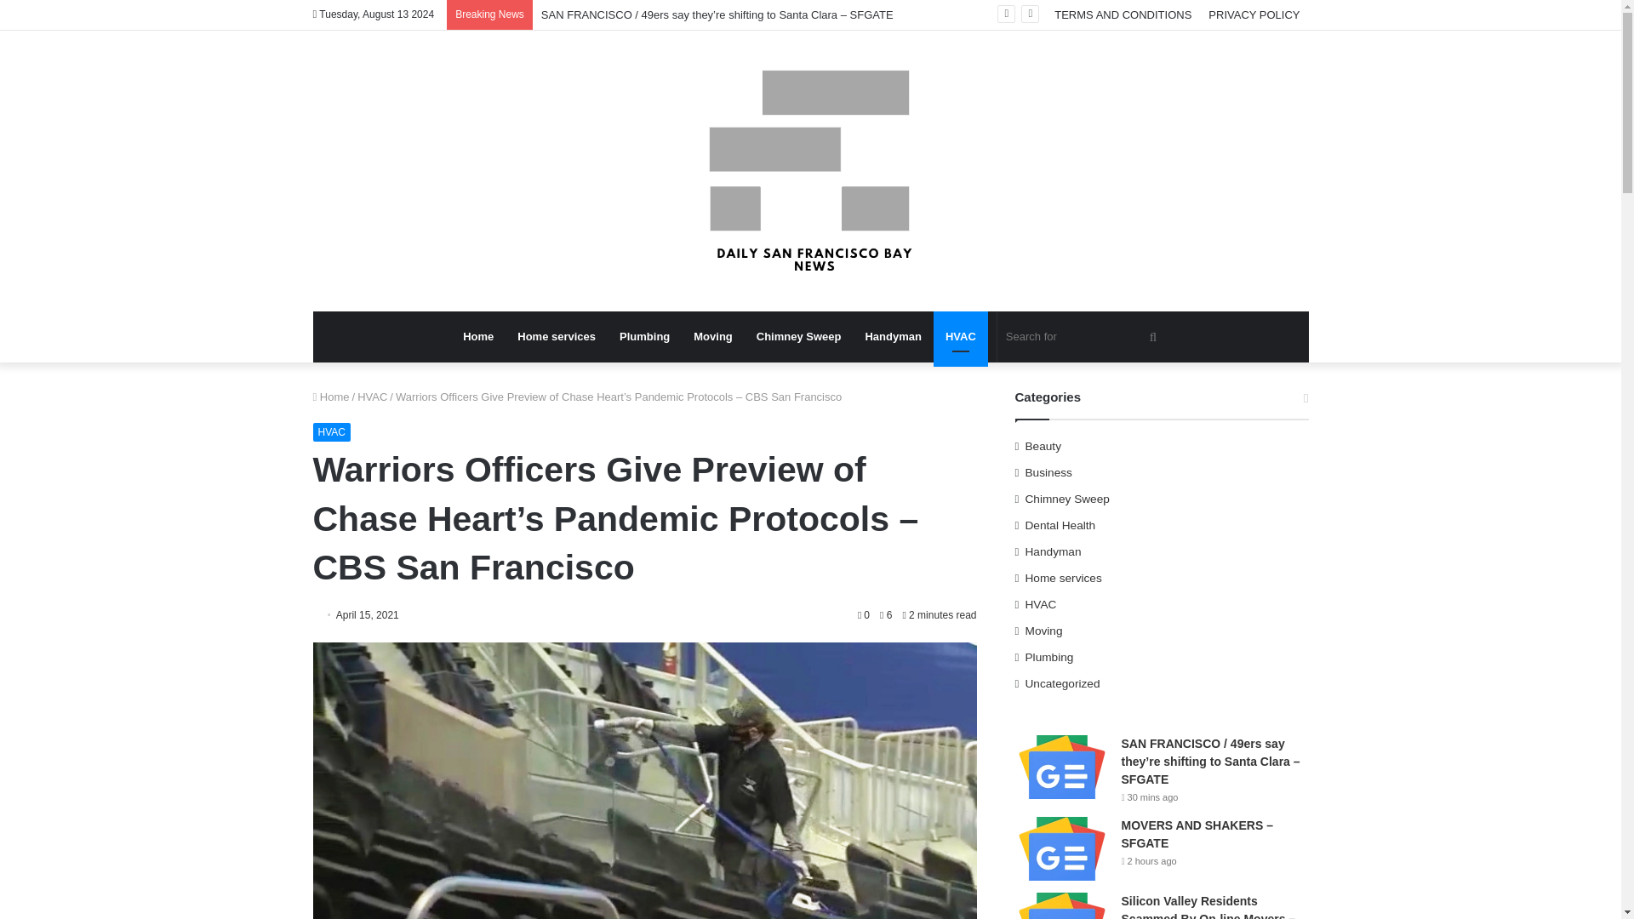 The width and height of the screenshot is (1634, 919). What do you see at coordinates (960, 337) in the screenshot?
I see `HVAC` at bounding box center [960, 337].